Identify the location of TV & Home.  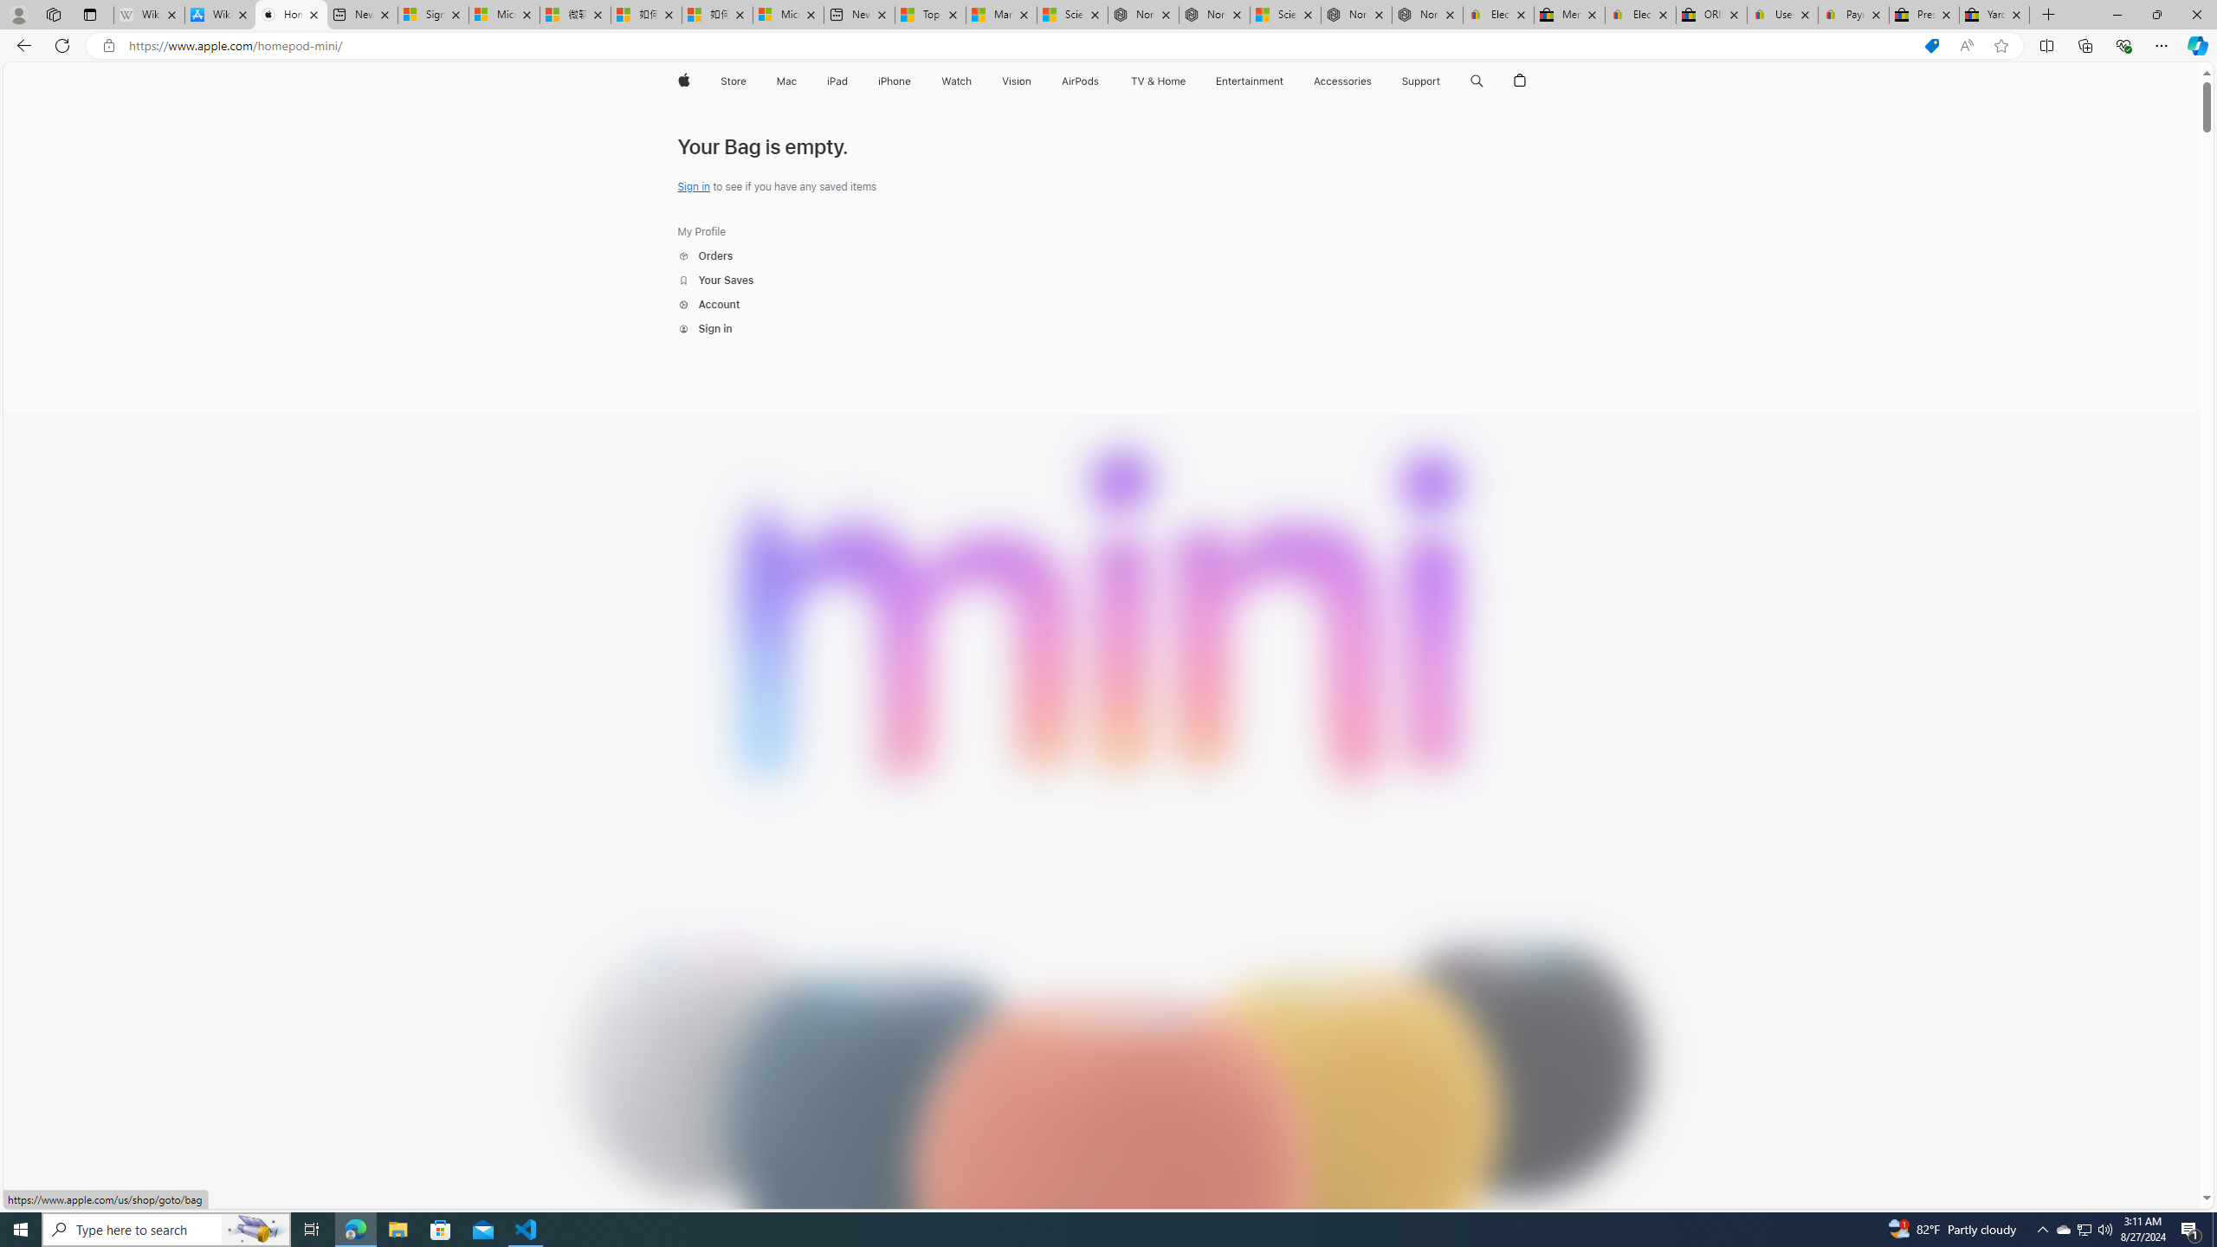
(1157, 81).